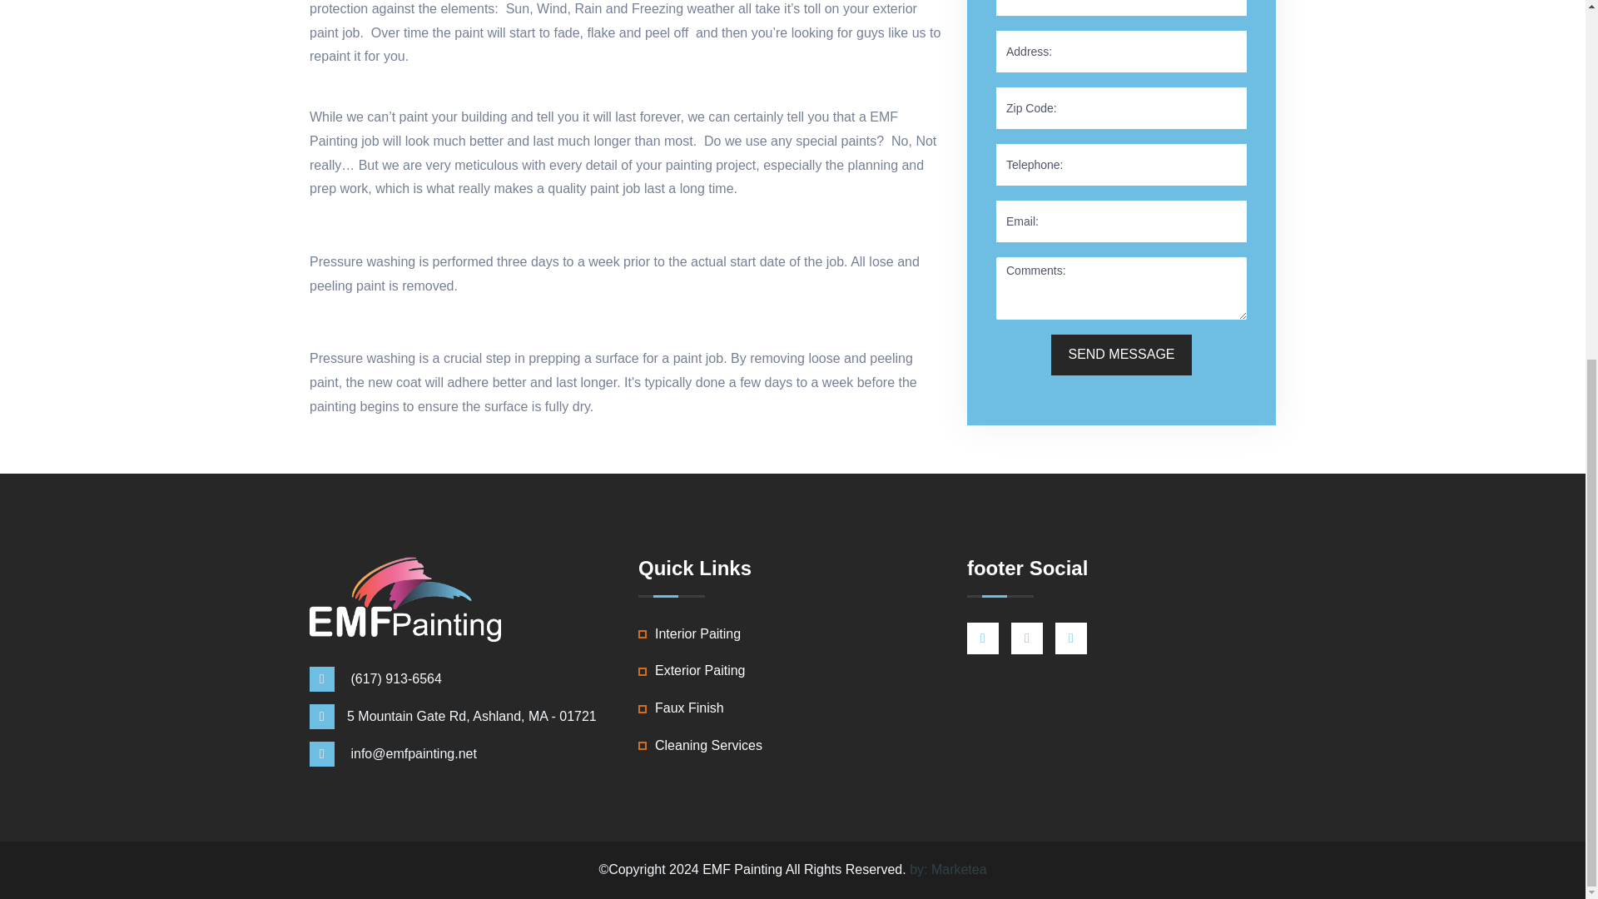 The height and width of the screenshot is (899, 1598). What do you see at coordinates (697, 634) in the screenshot?
I see `Interior Paiting` at bounding box center [697, 634].